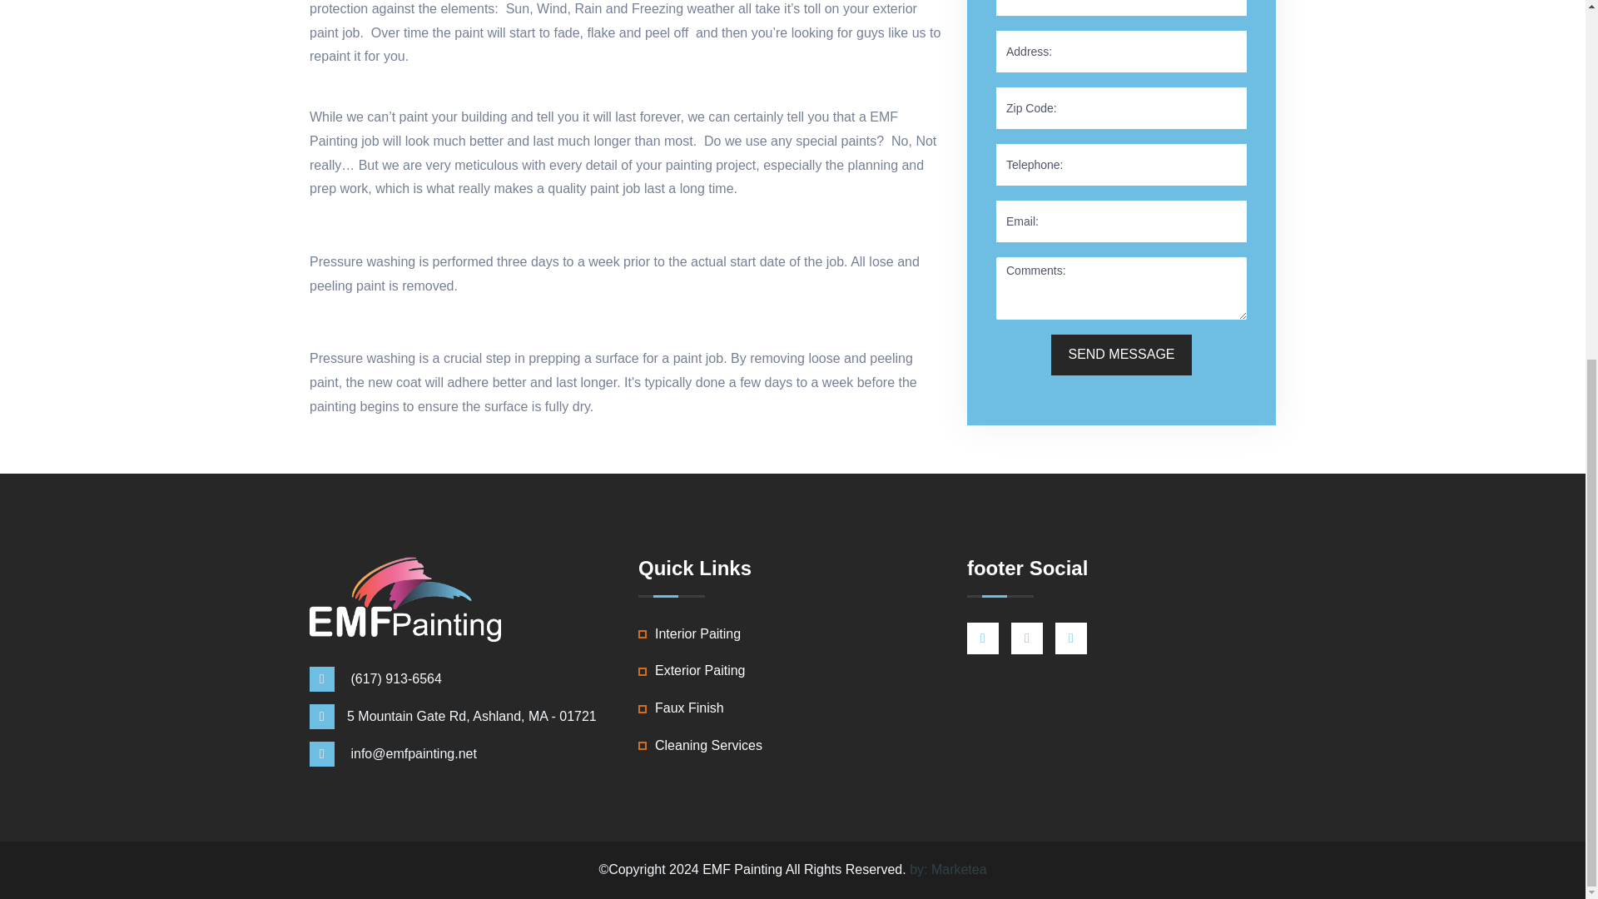 The height and width of the screenshot is (899, 1598). What do you see at coordinates (697, 634) in the screenshot?
I see `Interior Paiting` at bounding box center [697, 634].